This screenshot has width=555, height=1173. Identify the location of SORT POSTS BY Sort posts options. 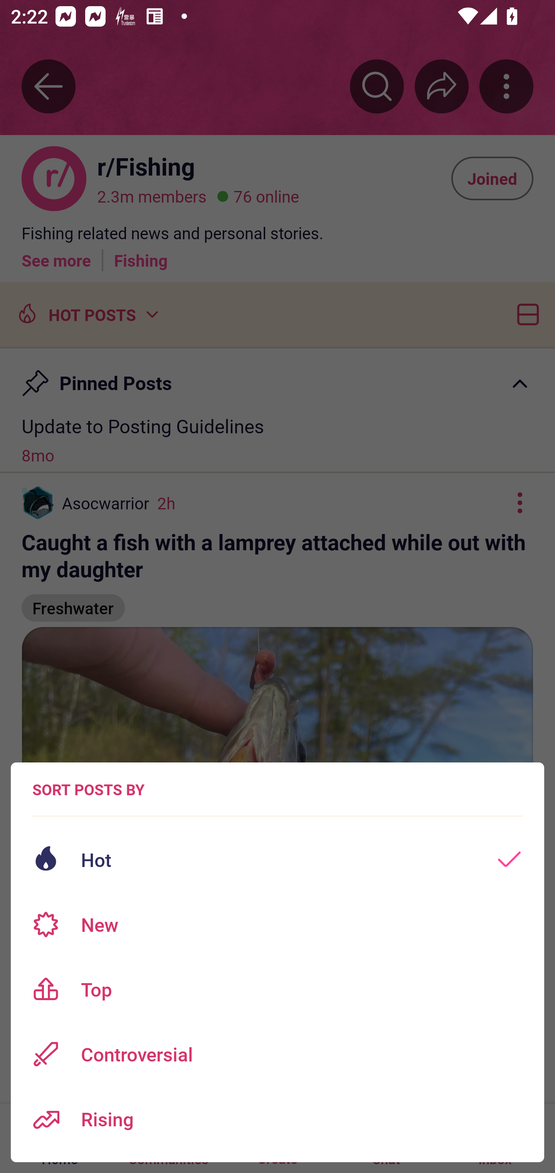
(88, 789).